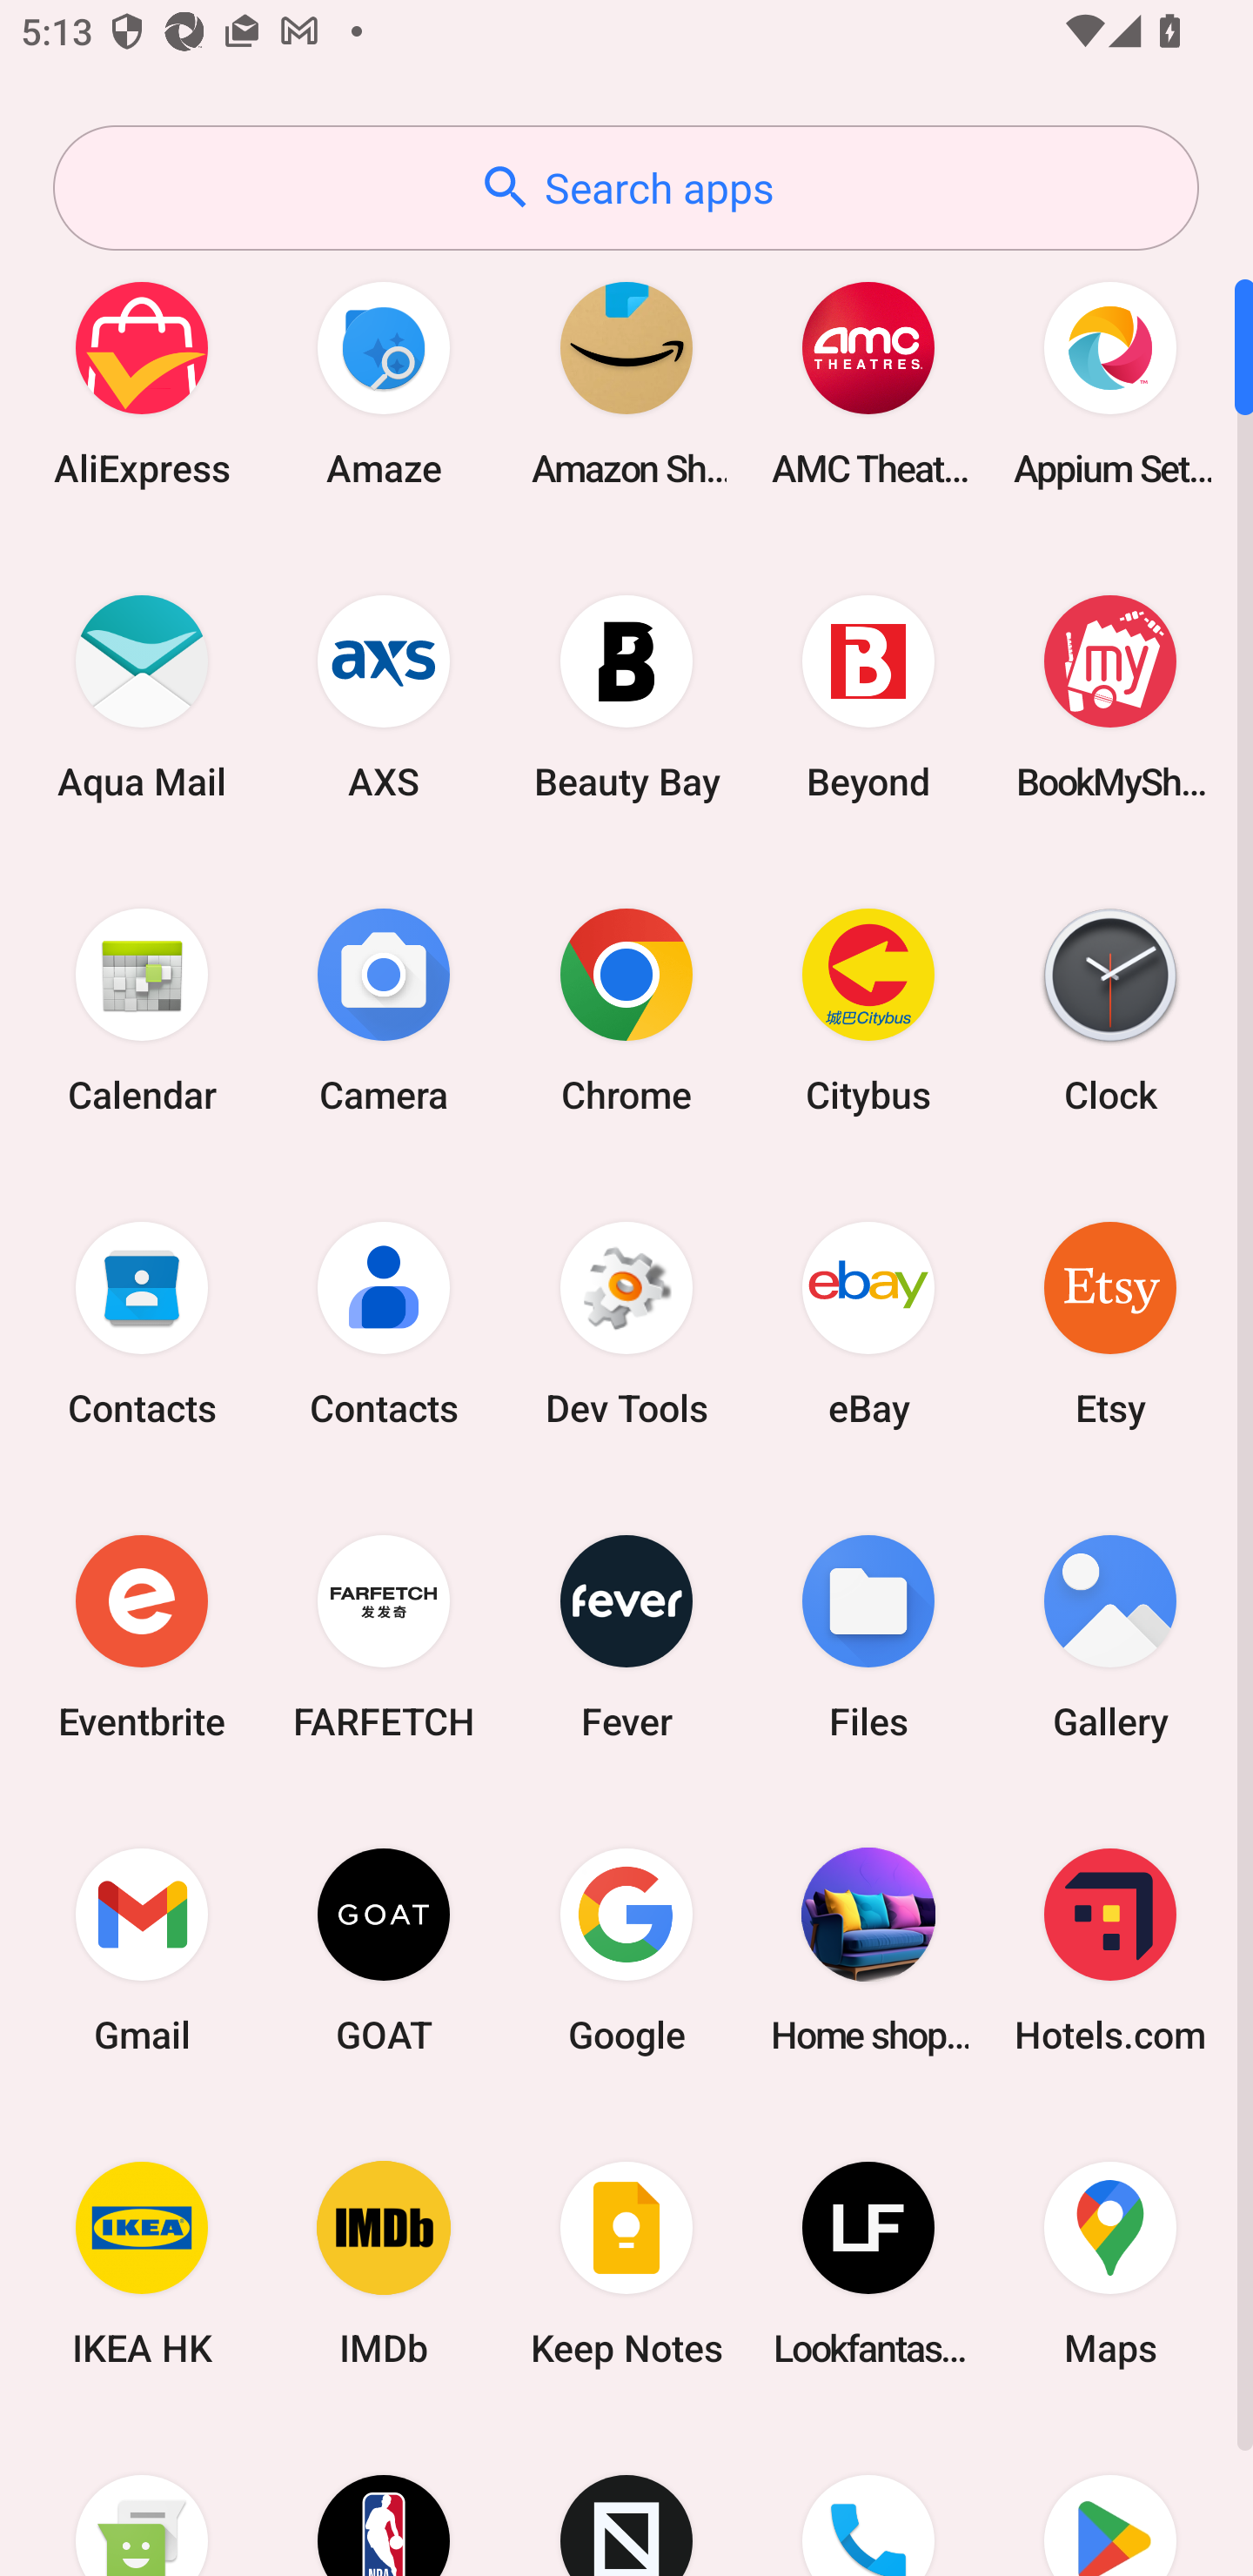 The width and height of the screenshot is (1253, 2576). I want to click on   Search apps, so click(626, 188).